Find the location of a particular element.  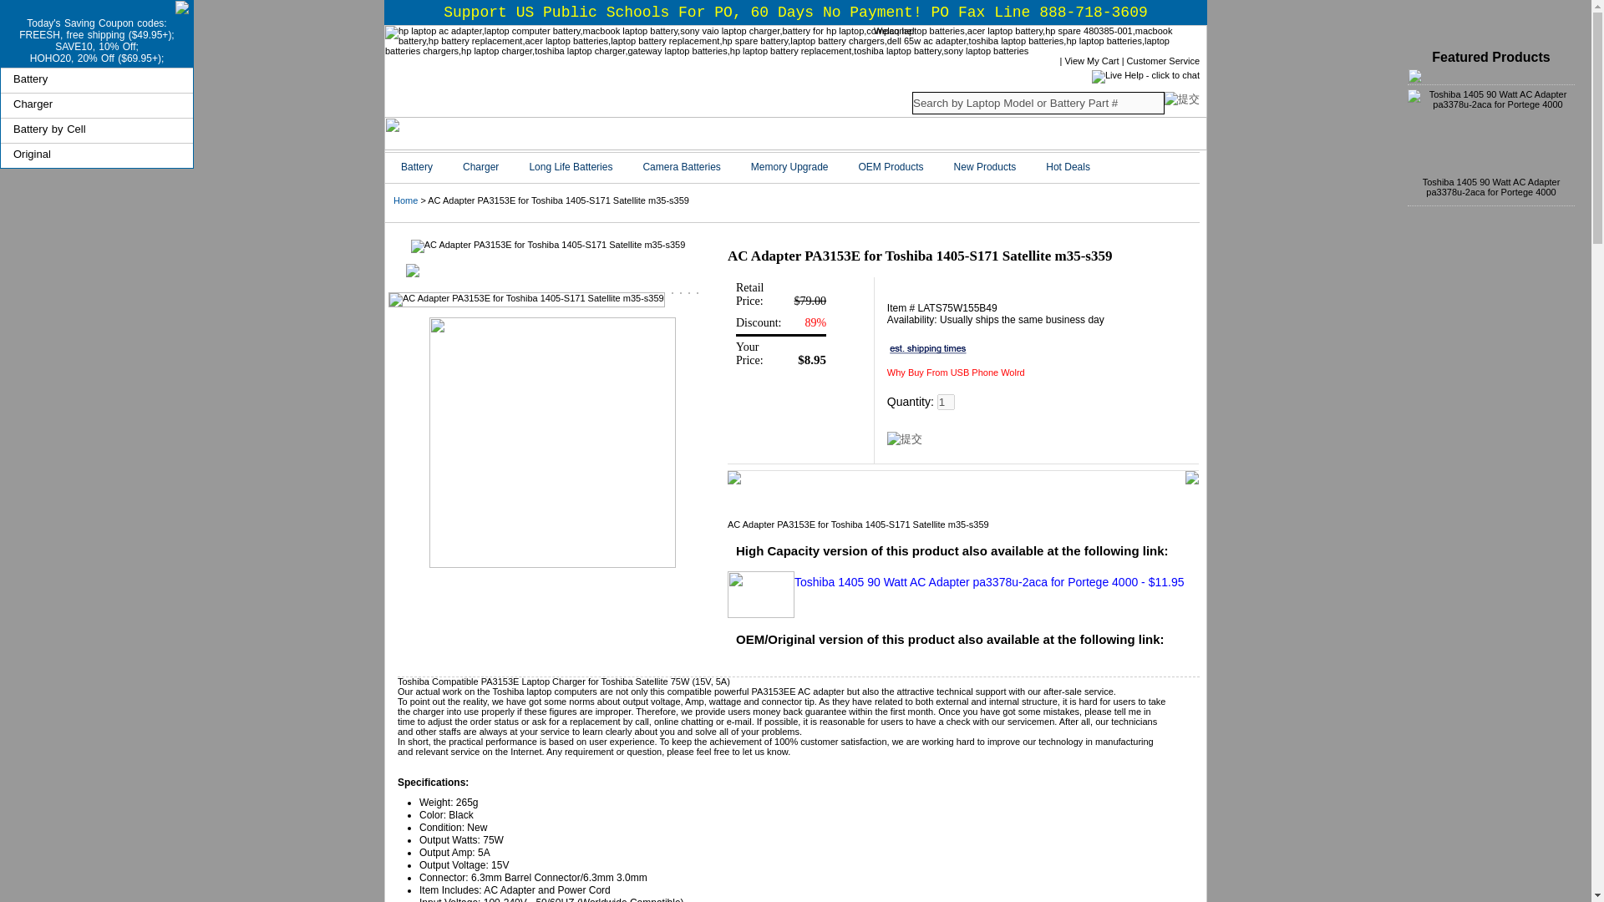

Charger is located at coordinates (33, 104).